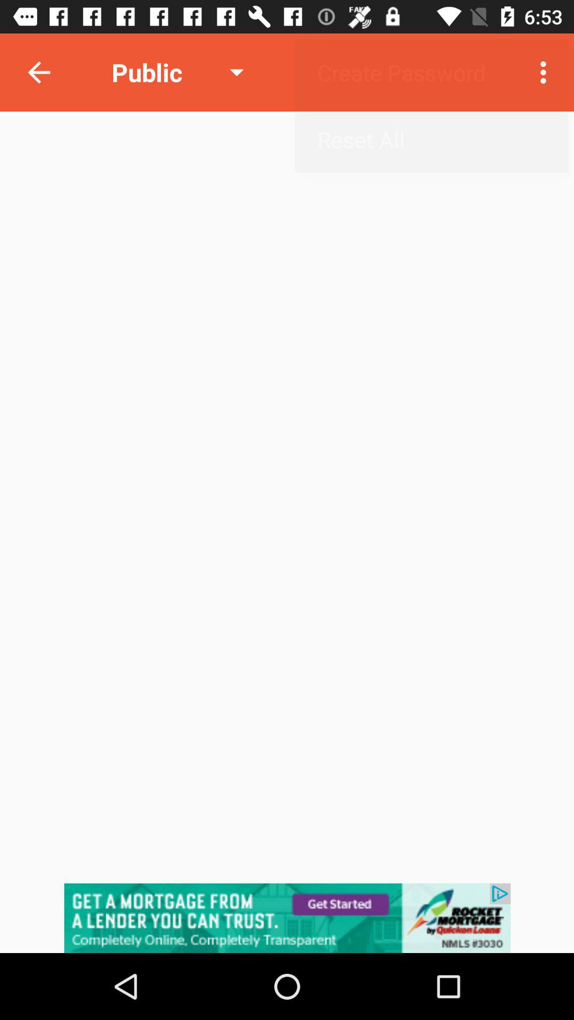 This screenshot has height=1020, width=574. I want to click on menu page, so click(287, 918).